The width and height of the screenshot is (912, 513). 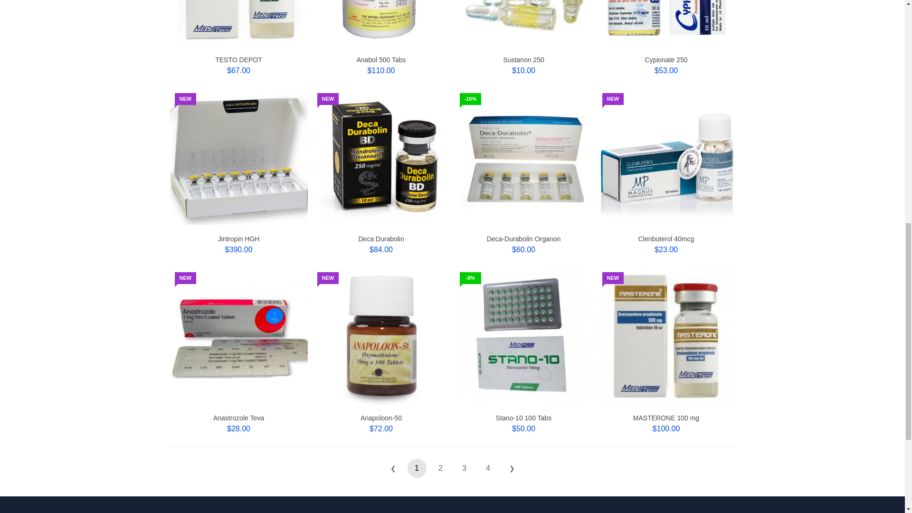 What do you see at coordinates (238, 59) in the screenshot?
I see `TESTO DEPOT` at bounding box center [238, 59].